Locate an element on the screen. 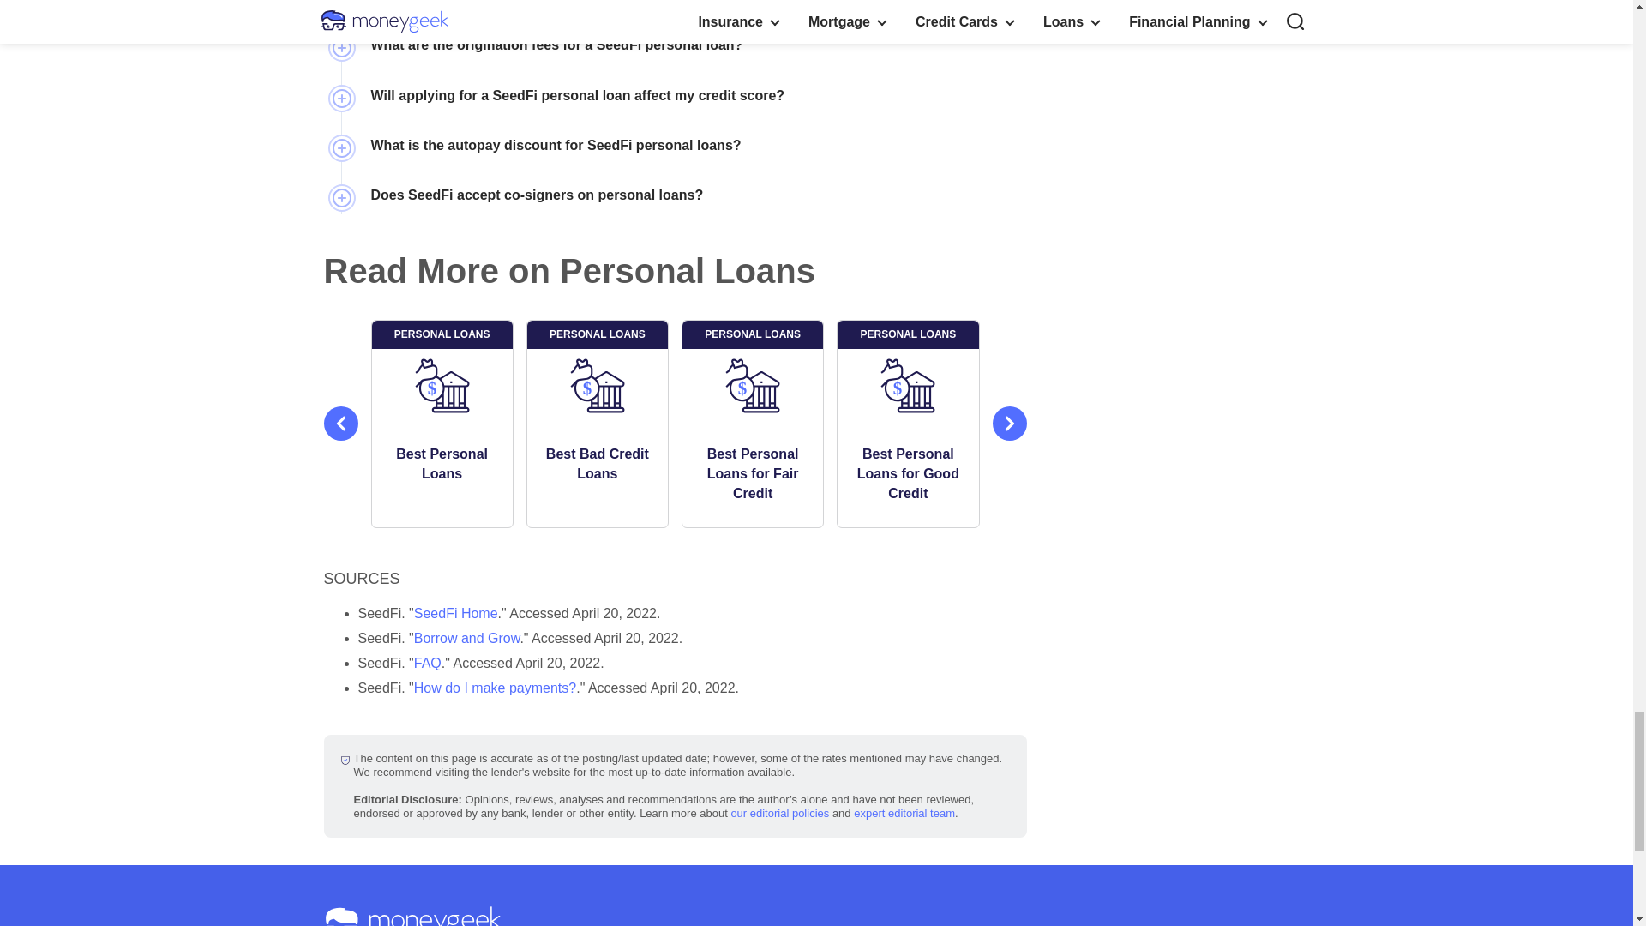 The image size is (1646, 926). Best Bad Credit Loans is located at coordinates (597, 463).